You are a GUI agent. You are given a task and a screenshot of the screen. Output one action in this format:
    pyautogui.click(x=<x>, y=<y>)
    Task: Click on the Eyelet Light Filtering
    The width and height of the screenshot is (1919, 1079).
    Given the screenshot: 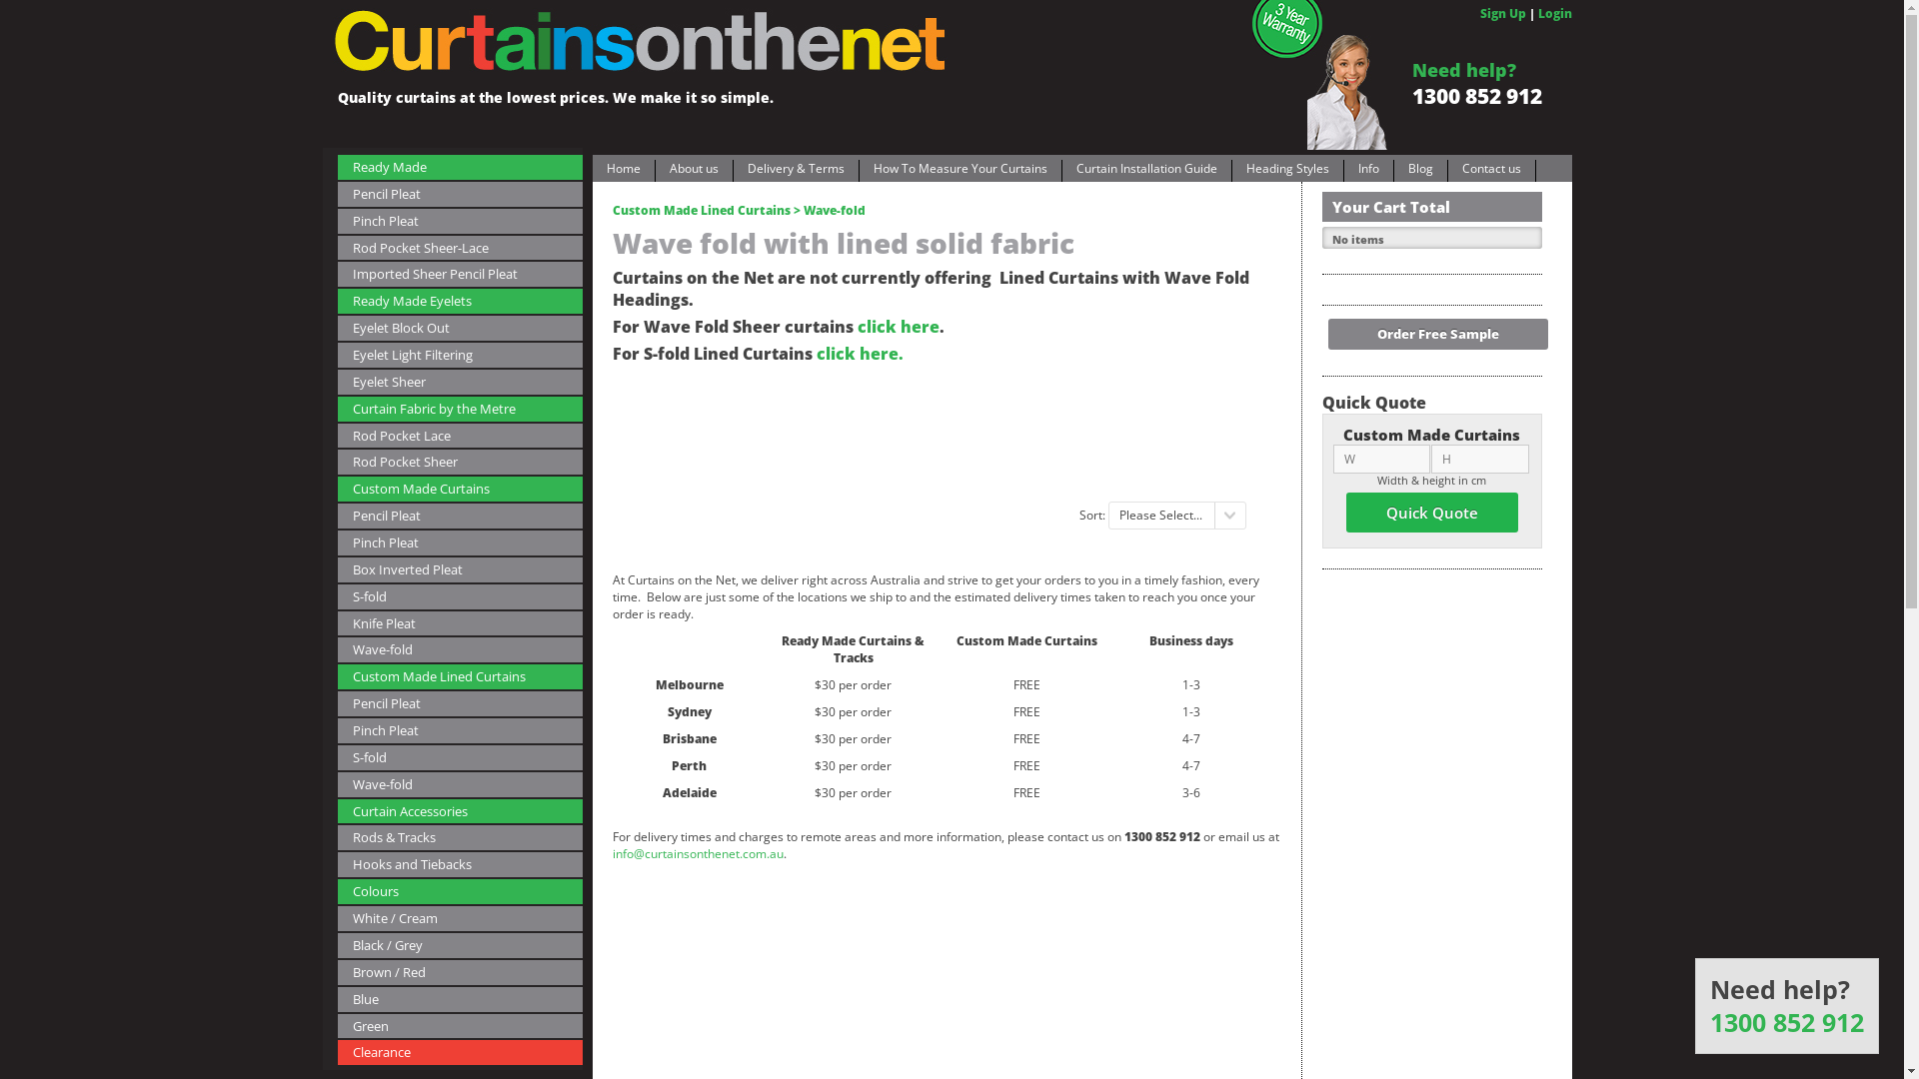 What is the action you would take?
    pyautogui.click(x=460, y=356)
    